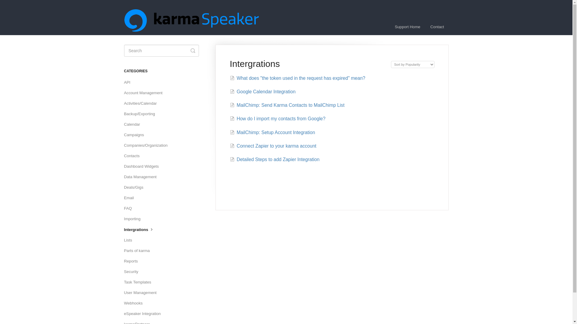  I want to click on MailChimp: Send Karma Contacts to MailChimp List, so click(287, 105).